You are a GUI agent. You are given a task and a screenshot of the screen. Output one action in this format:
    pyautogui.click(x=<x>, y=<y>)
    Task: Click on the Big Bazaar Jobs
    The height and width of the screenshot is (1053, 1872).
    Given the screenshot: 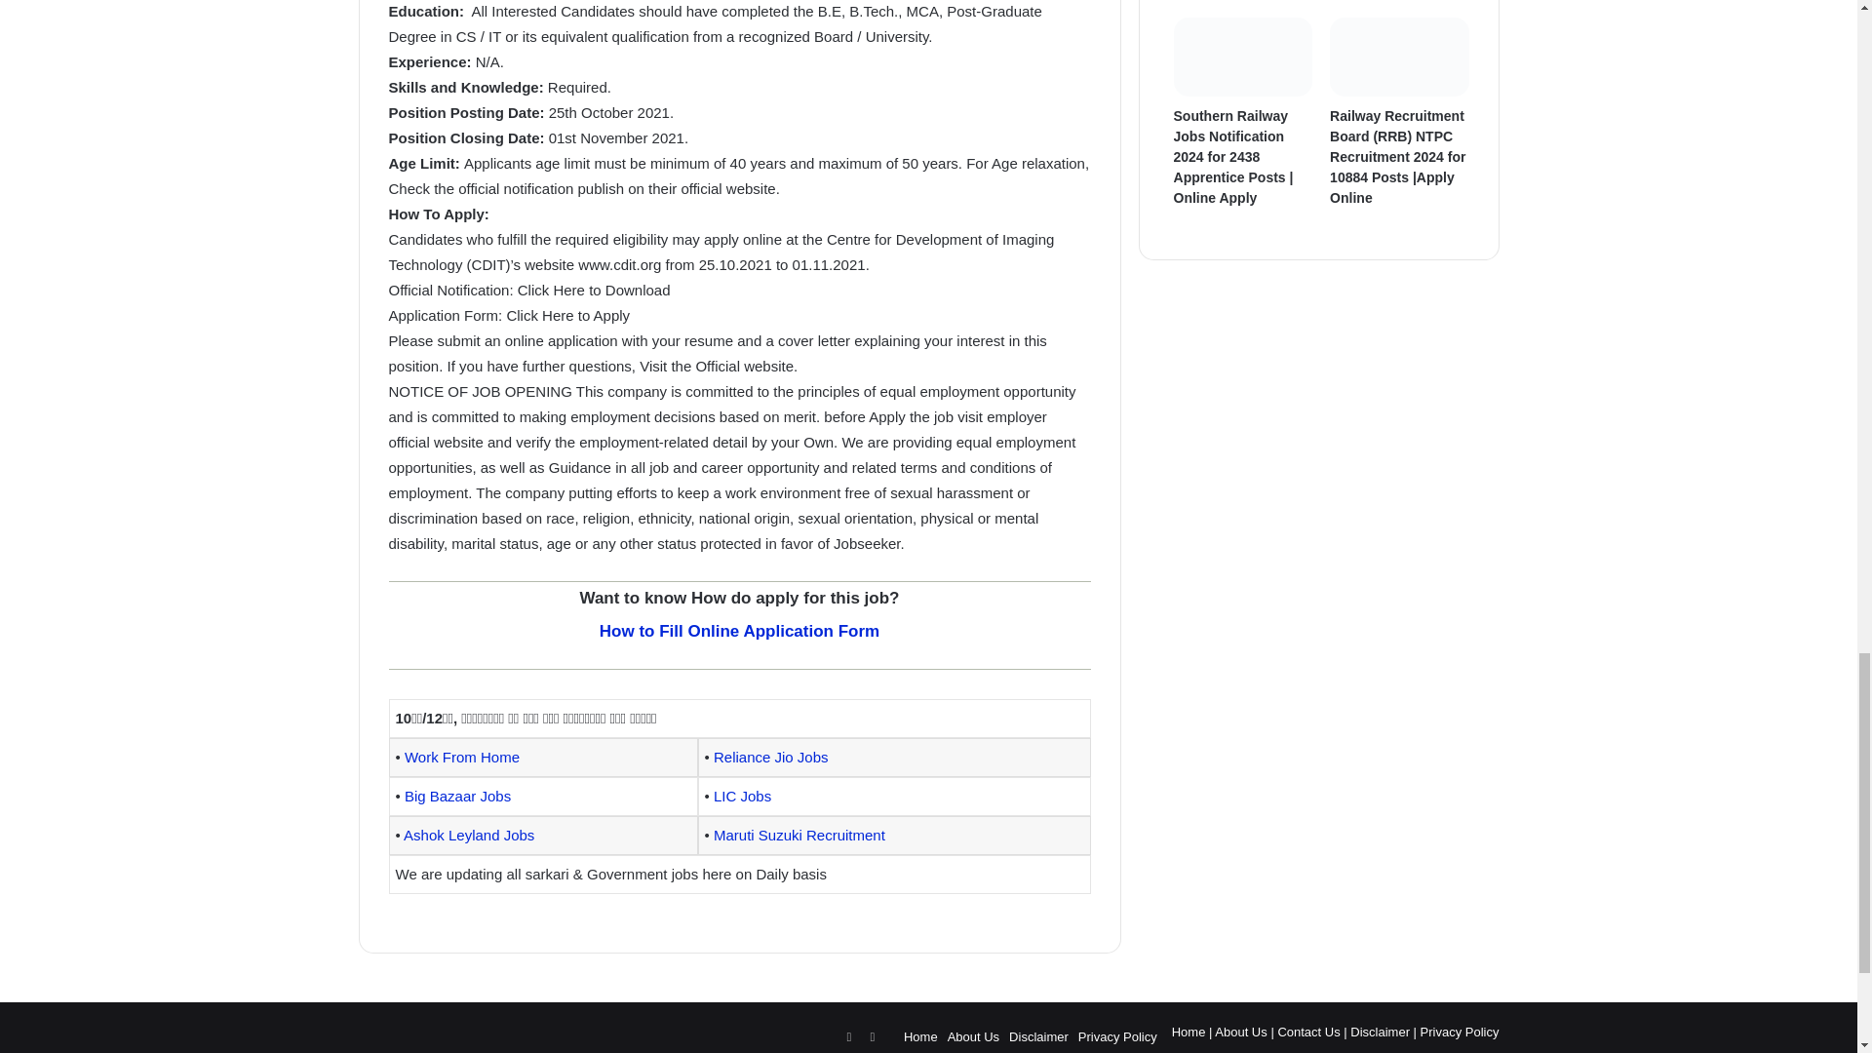 What is the action you would take?
    pyautogui.click(x=457, y=796)
    